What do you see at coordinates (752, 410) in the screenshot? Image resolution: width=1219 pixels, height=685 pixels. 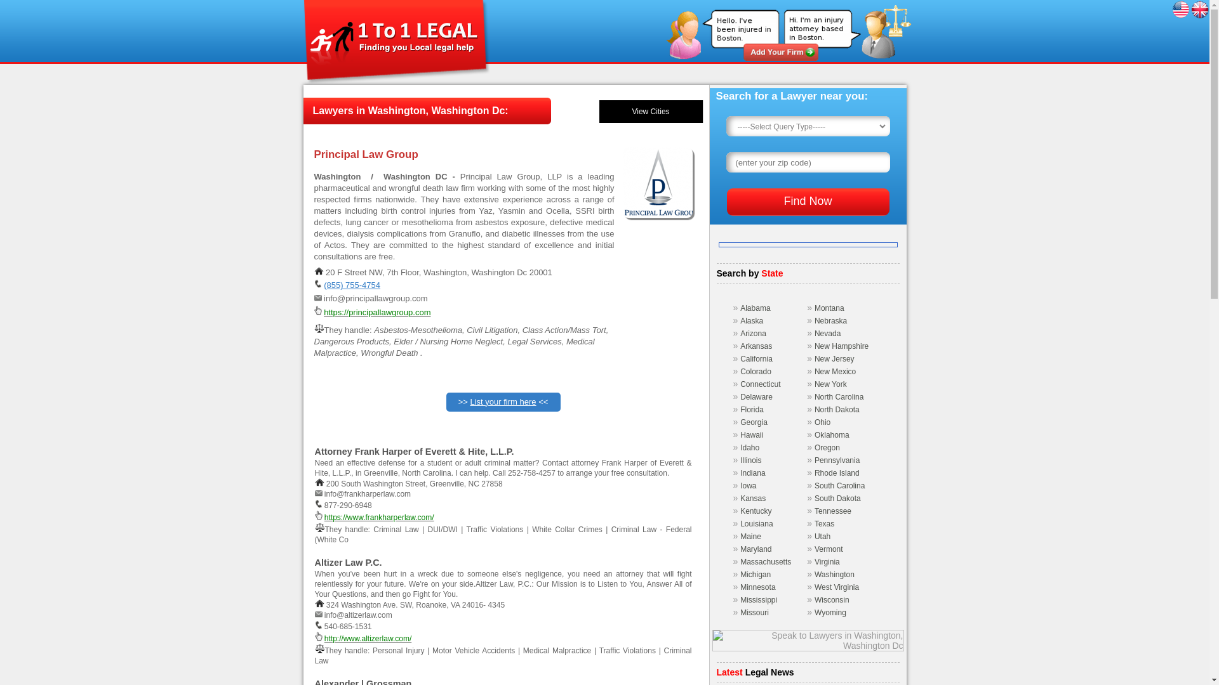 I see `Florida` at bounding box center [752, 410].